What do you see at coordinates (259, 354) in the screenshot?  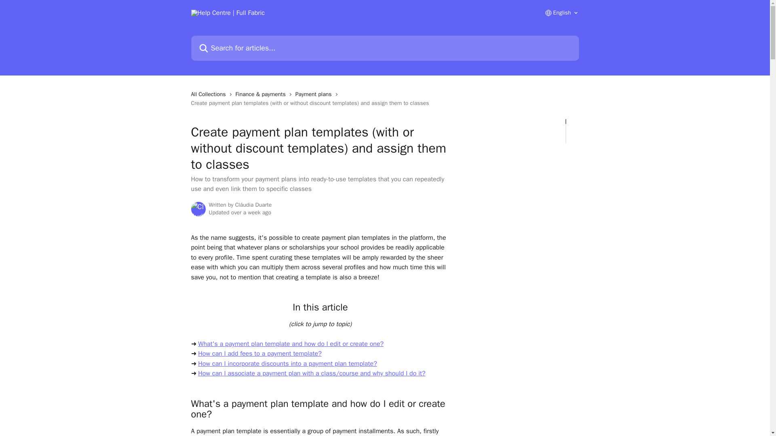 I see `How can I add fees to a payment template?` at bounding box center [259, 354].